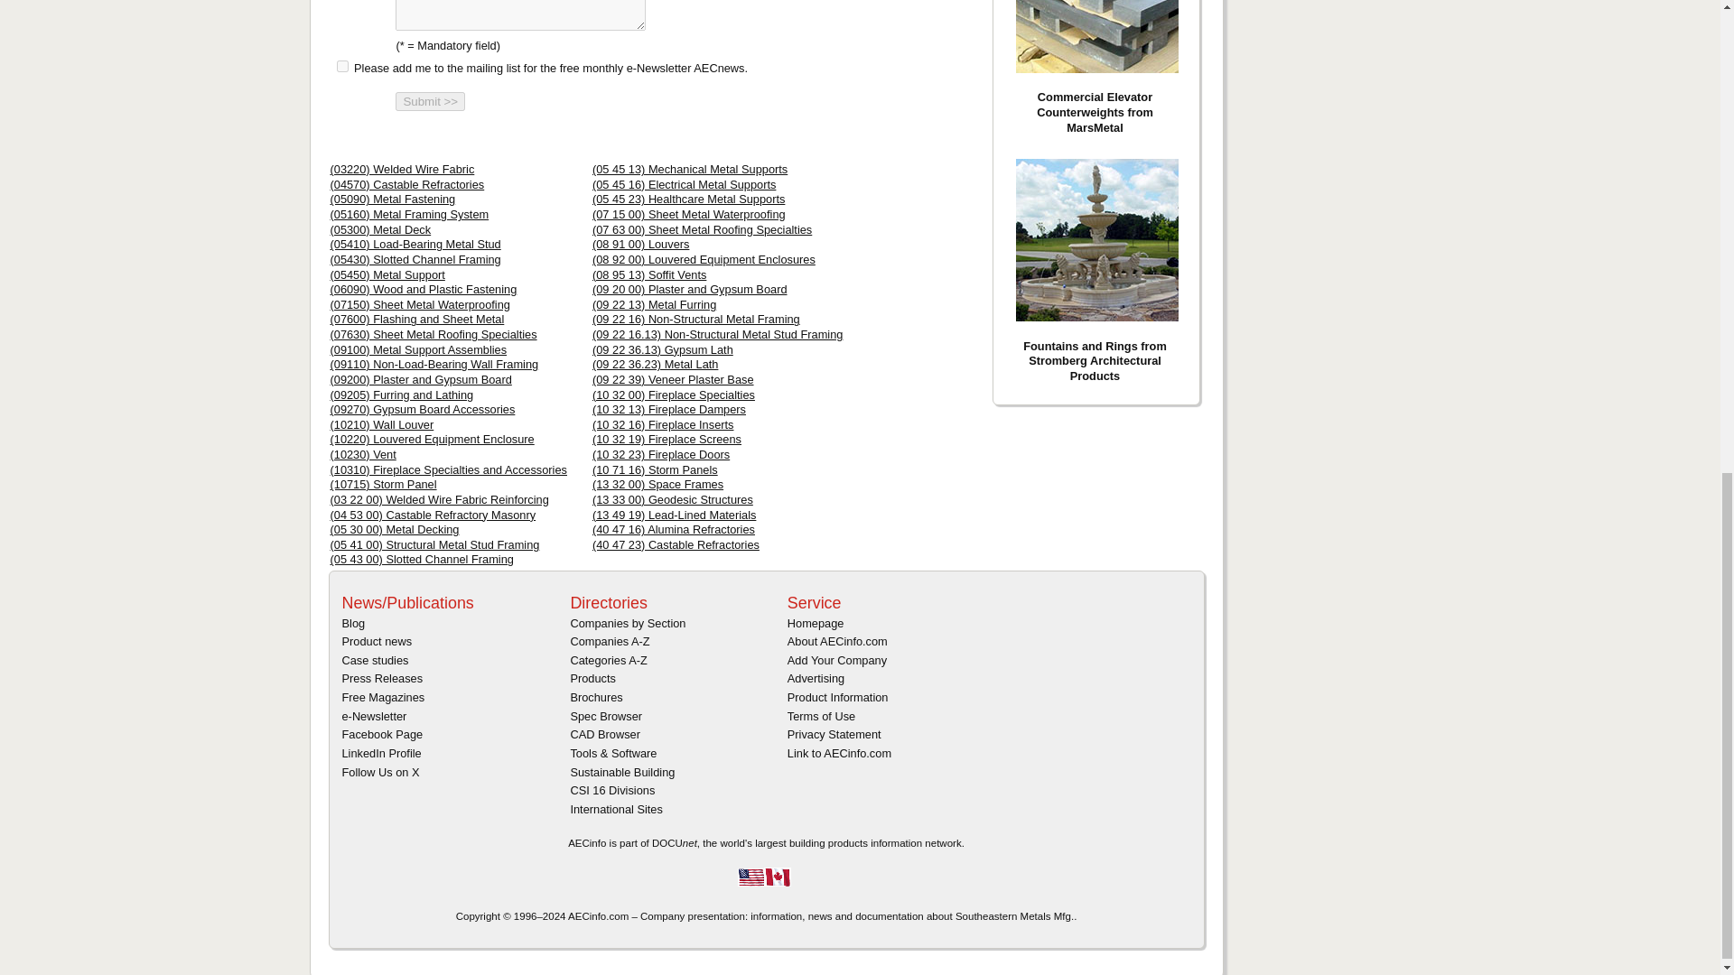 This screenshot has height=975, width=1734. Describe the element at coordinates (341, 65) in the screenshot. I see `true` at that location.